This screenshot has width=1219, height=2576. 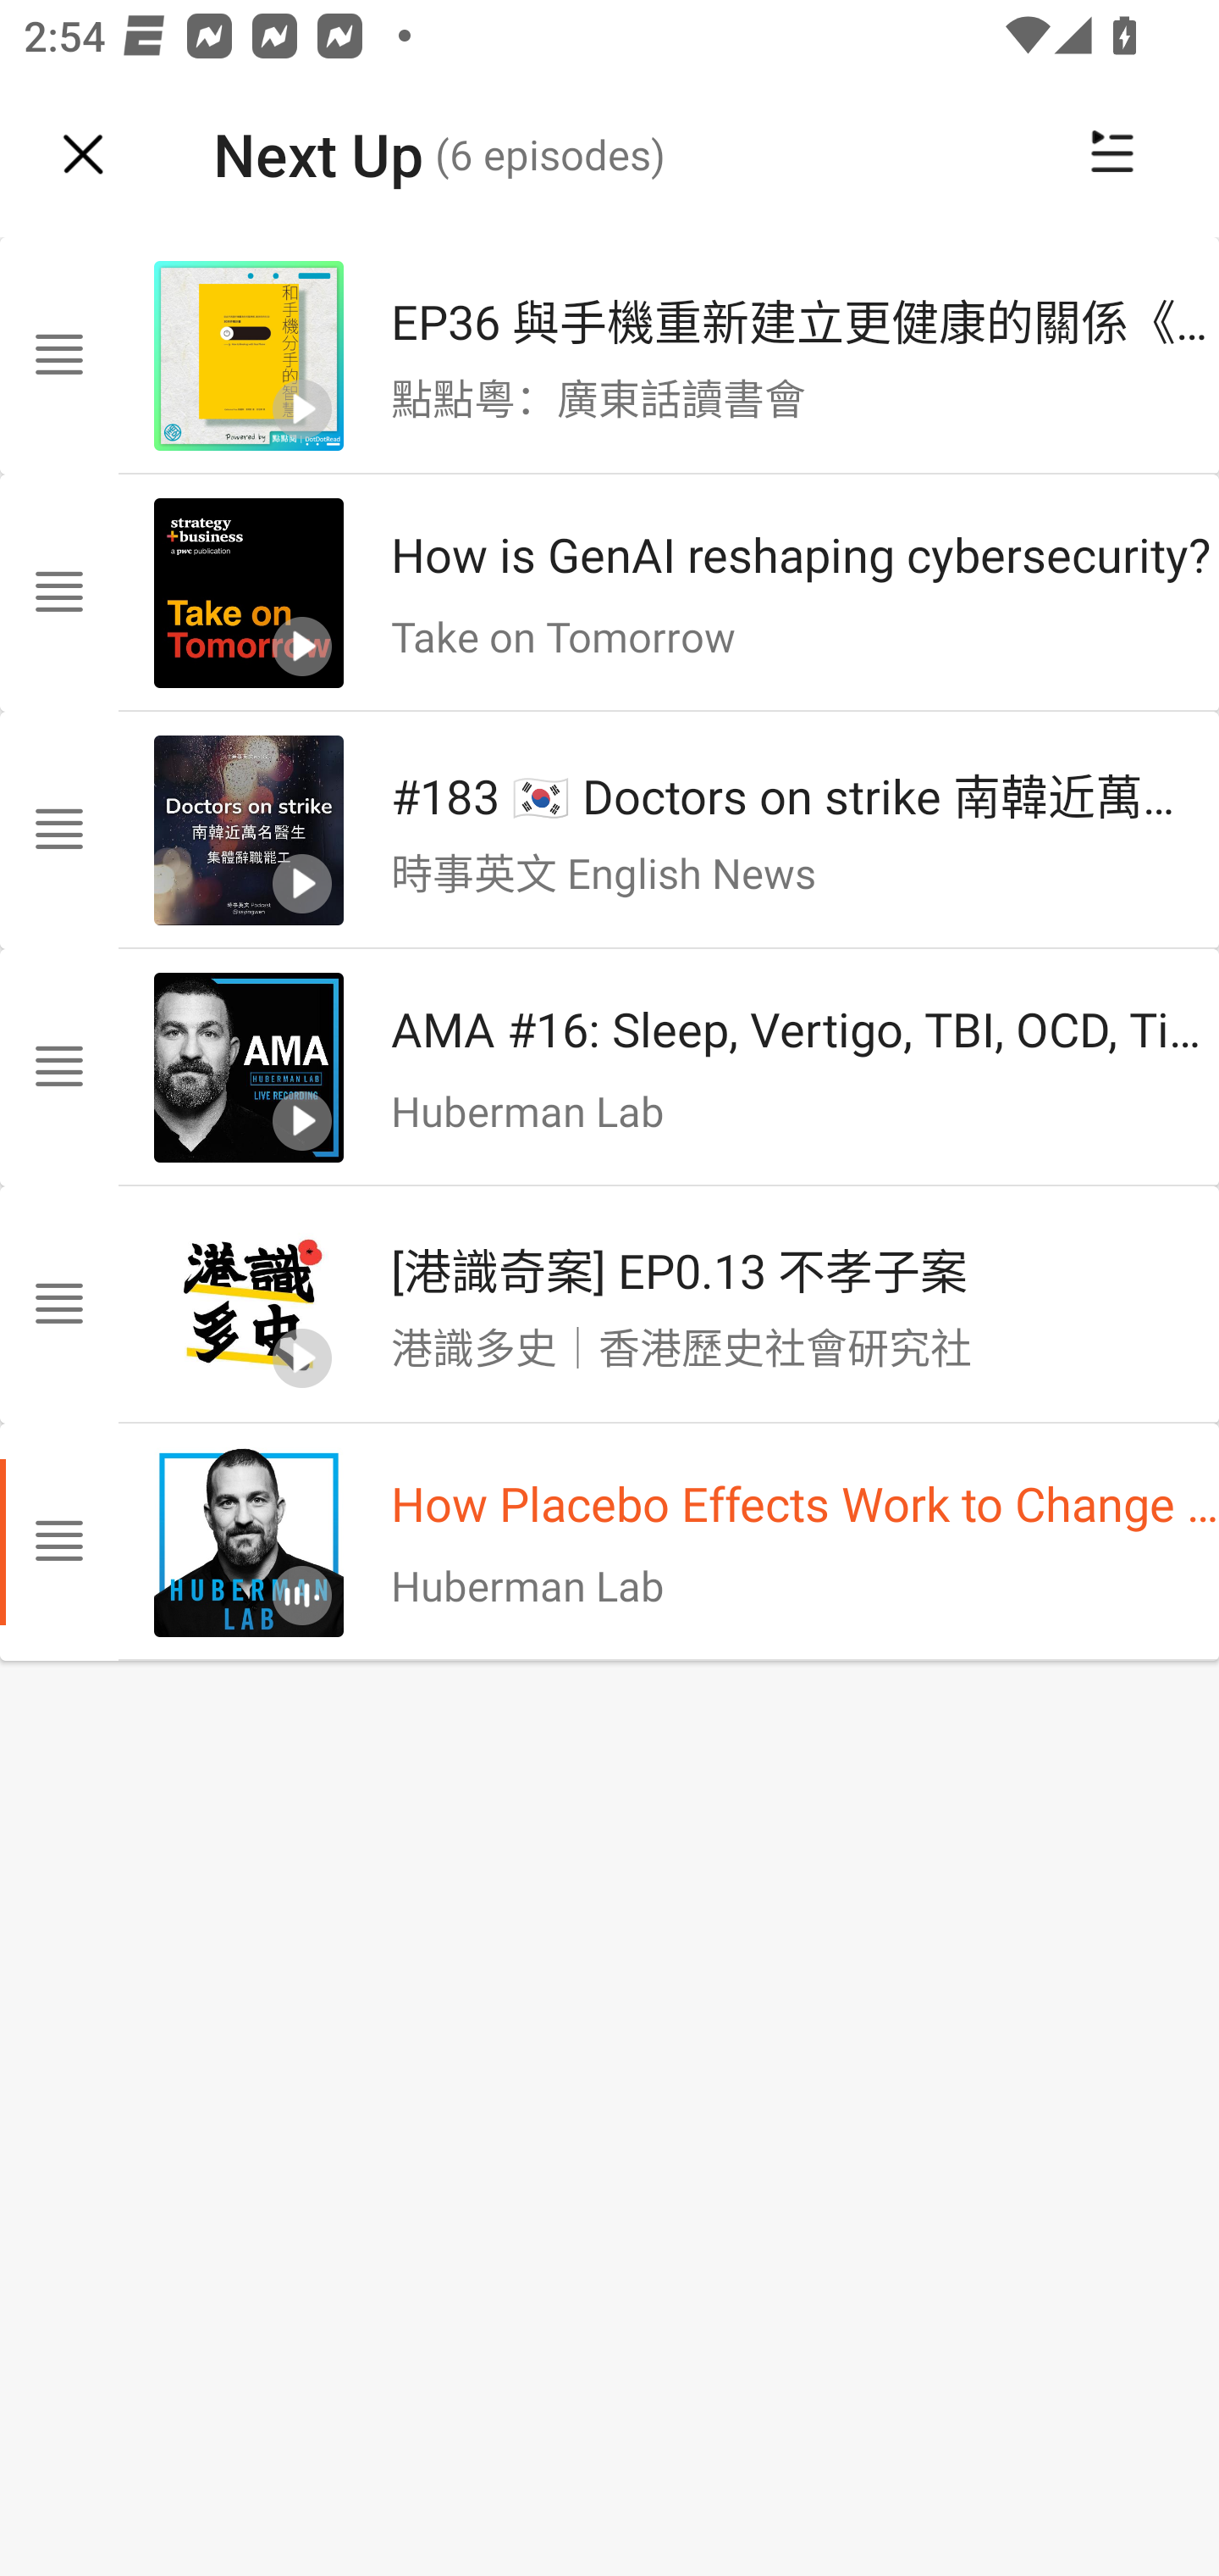 I want to click on Navigate up, so click(x=83, y=154).